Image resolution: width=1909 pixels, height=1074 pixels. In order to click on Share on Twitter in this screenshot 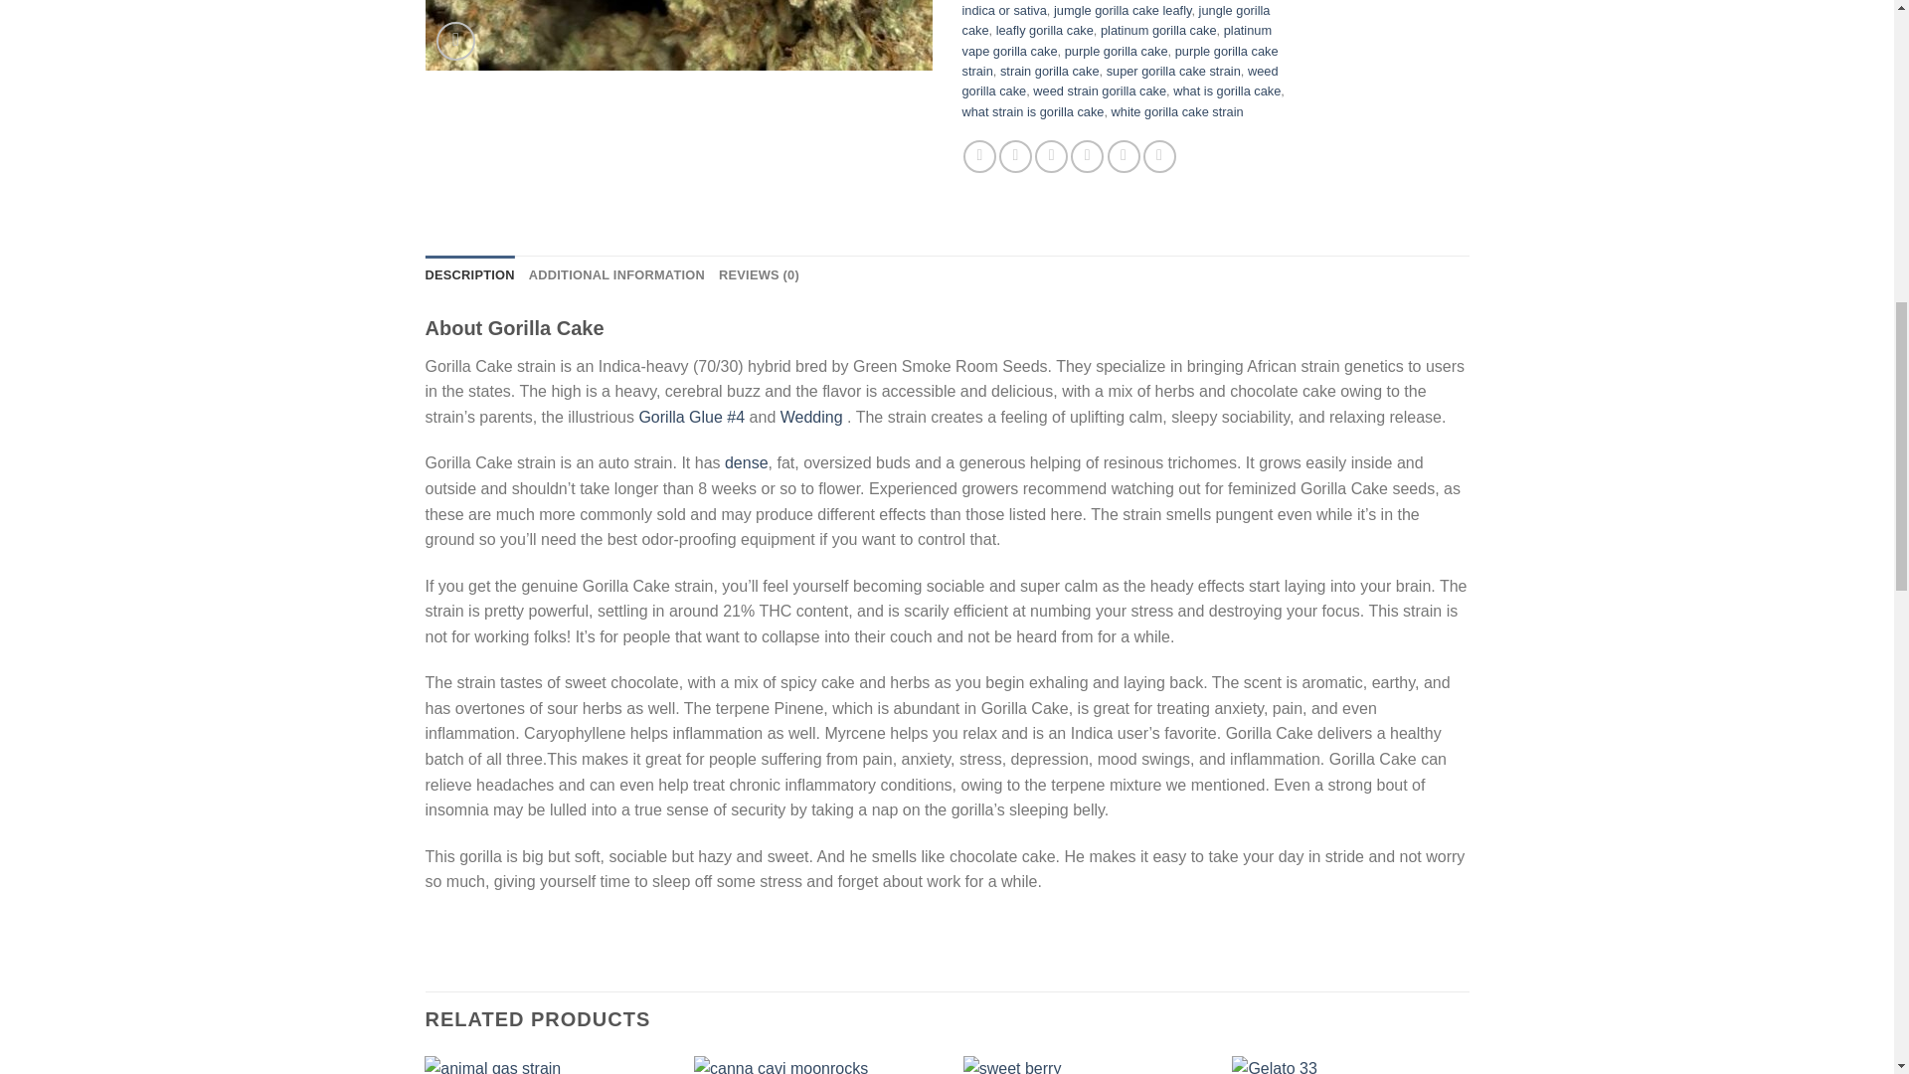, I will do `click(1015, 156)`.